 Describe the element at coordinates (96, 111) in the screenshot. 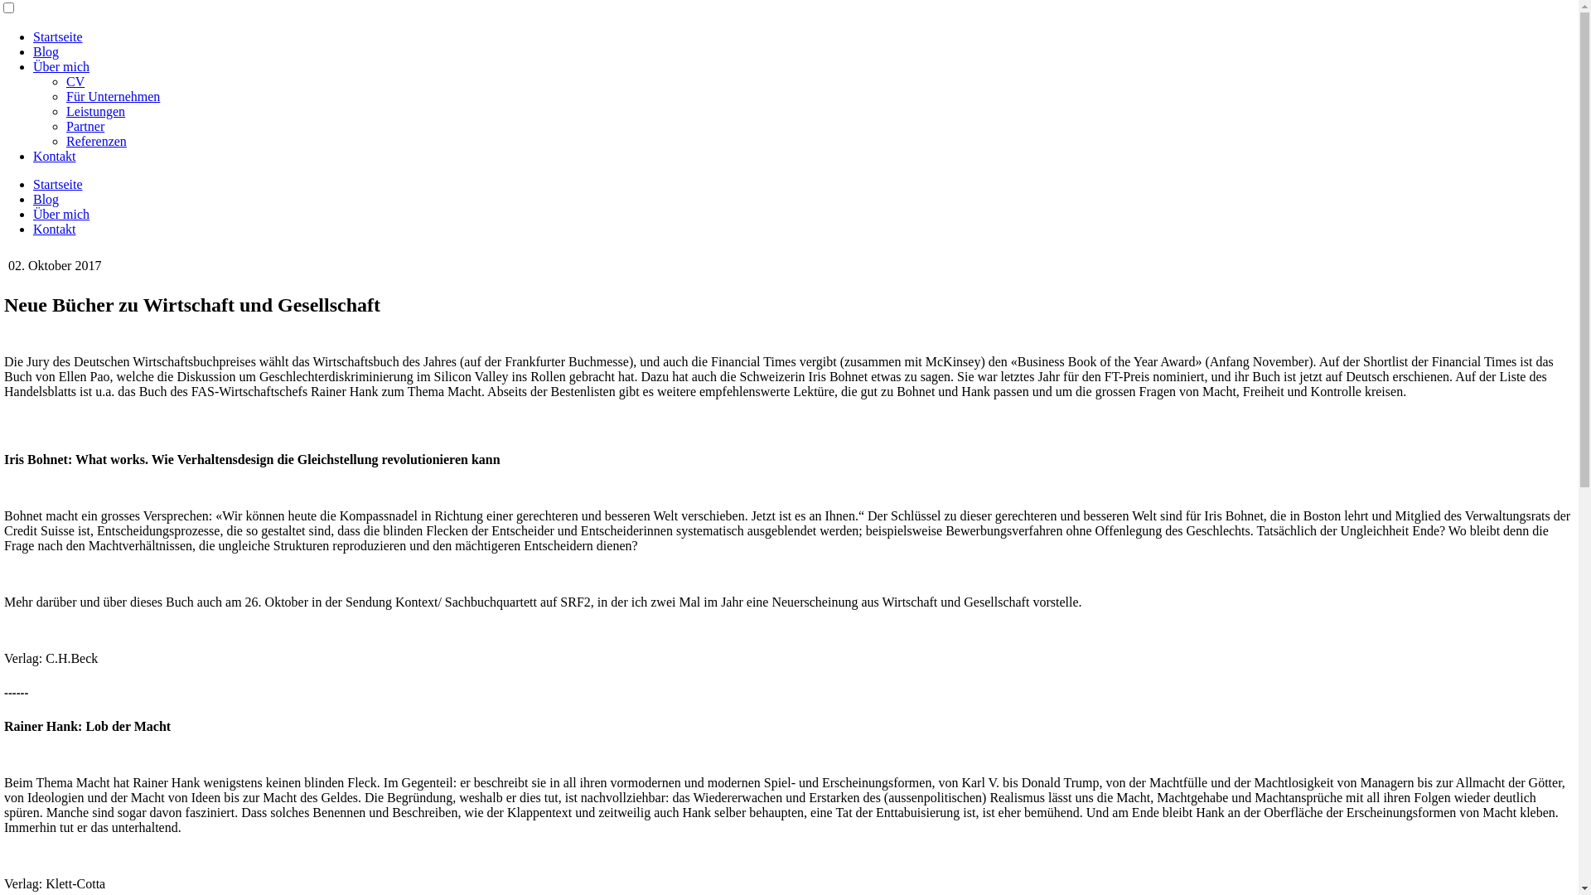

I see `Leistungen` at that location.